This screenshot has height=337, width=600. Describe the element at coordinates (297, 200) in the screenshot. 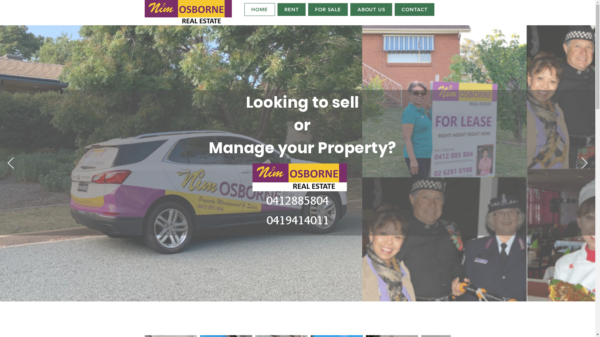

I see `0412885804` at that location.